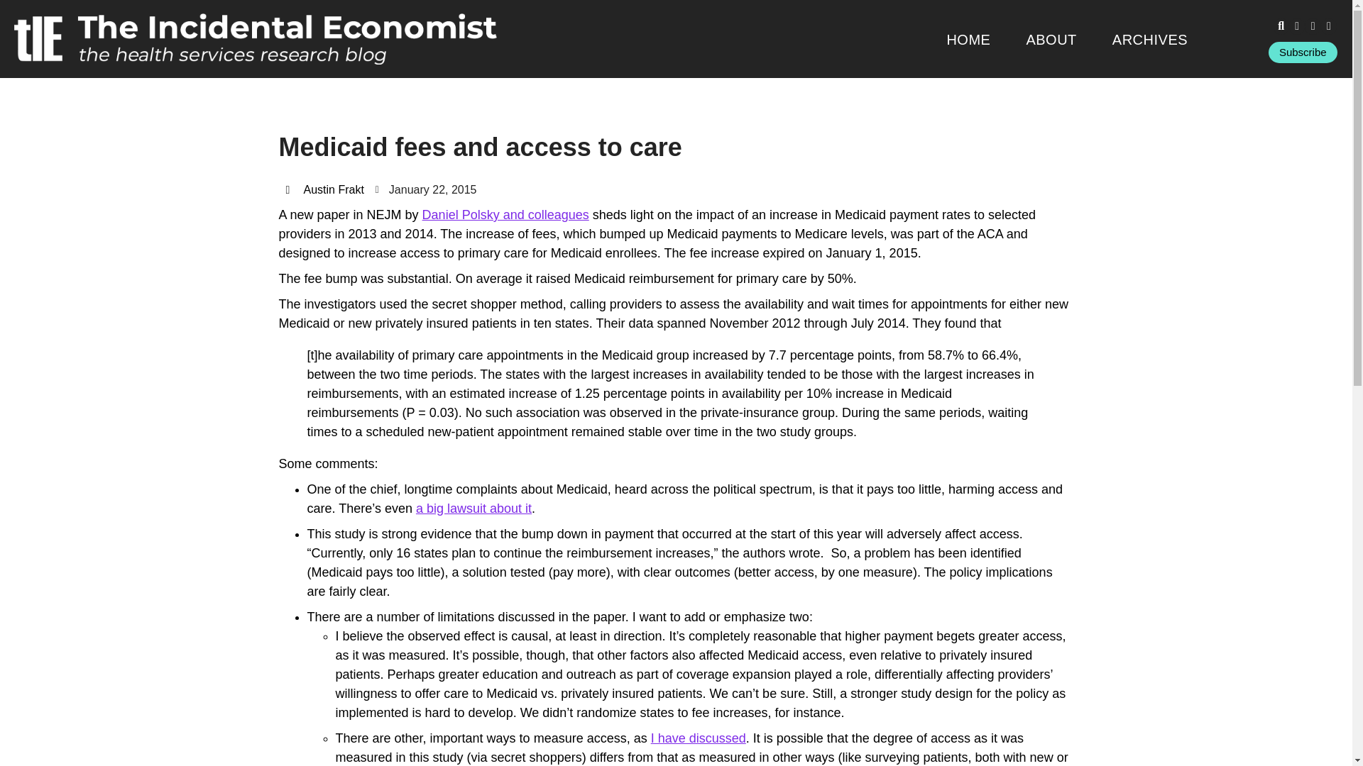 This screenshot has height=766, width=1363. What do you see at coordinates (1150, 39) in the screenshot?
I see `ARCHIVES` at bounding box center [1150, 39].